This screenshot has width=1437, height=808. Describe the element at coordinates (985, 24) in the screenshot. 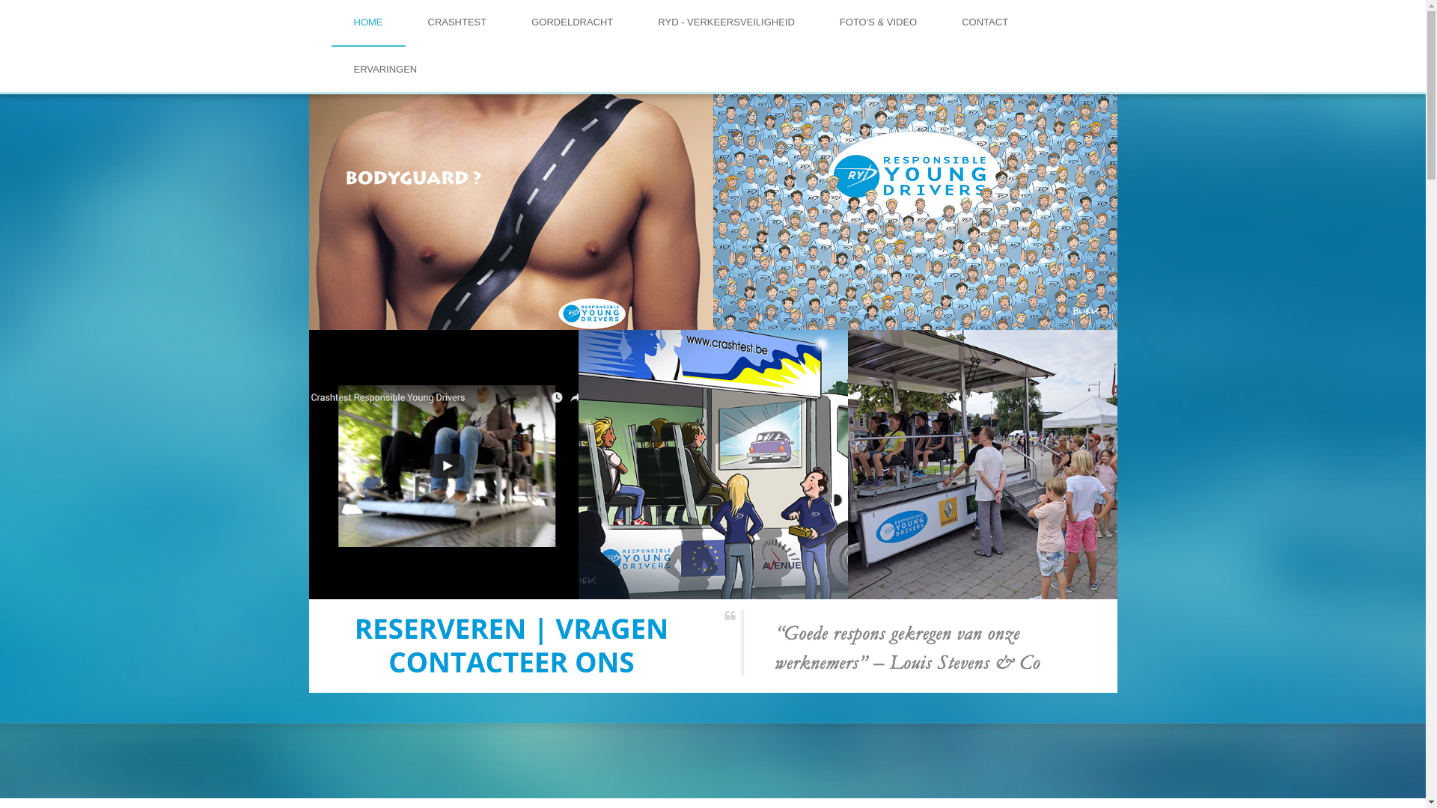

I see `CONTACT` at that location.